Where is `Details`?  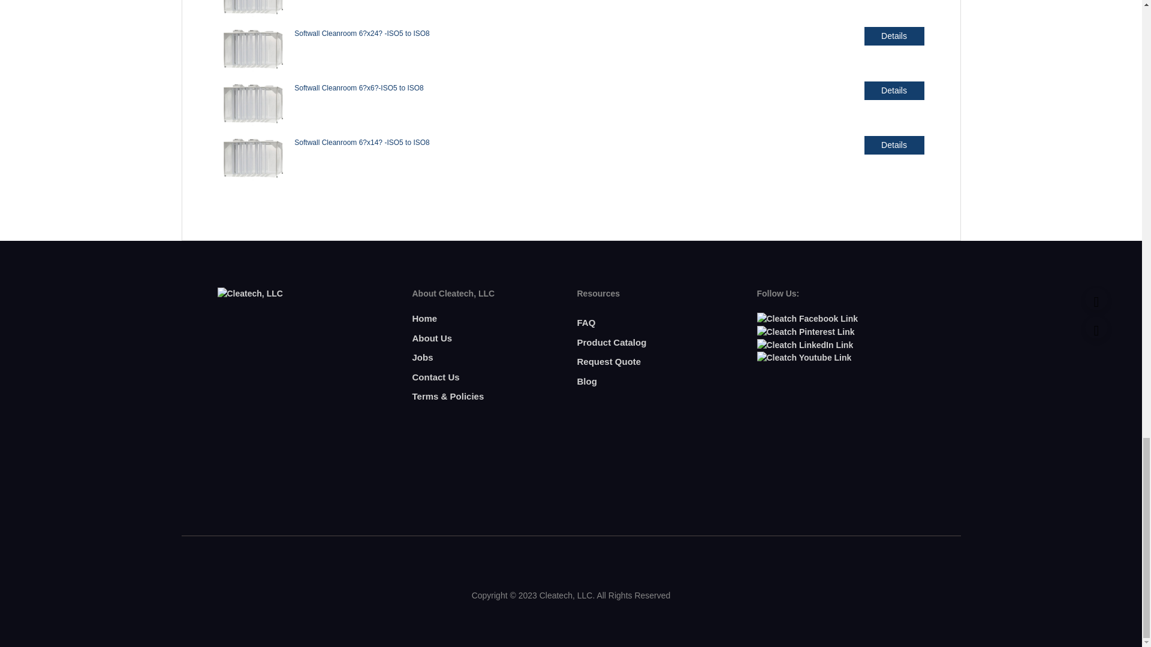 Details is located at coordinates (894, 145).